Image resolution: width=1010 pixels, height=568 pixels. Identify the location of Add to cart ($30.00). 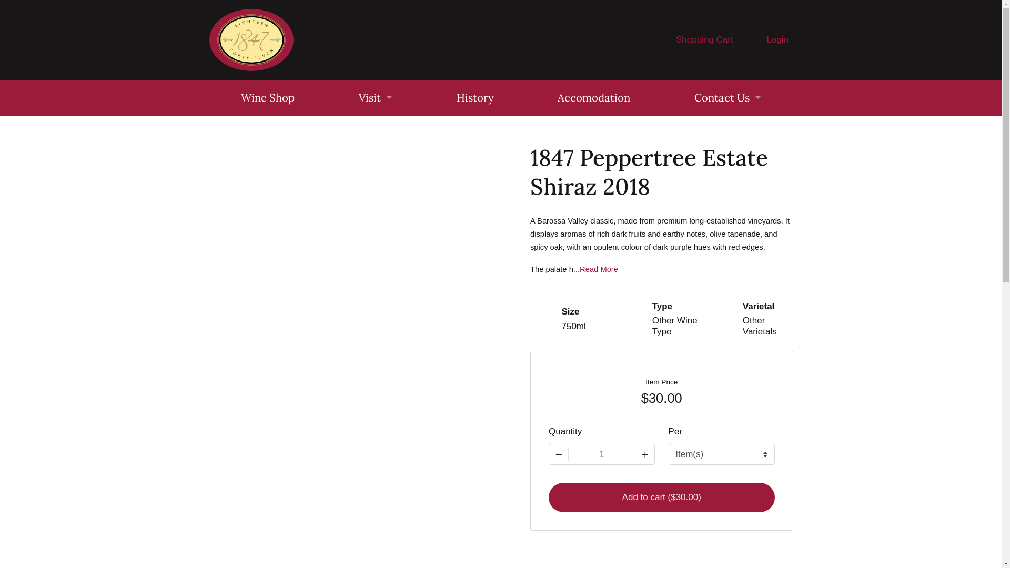
(662, 498).